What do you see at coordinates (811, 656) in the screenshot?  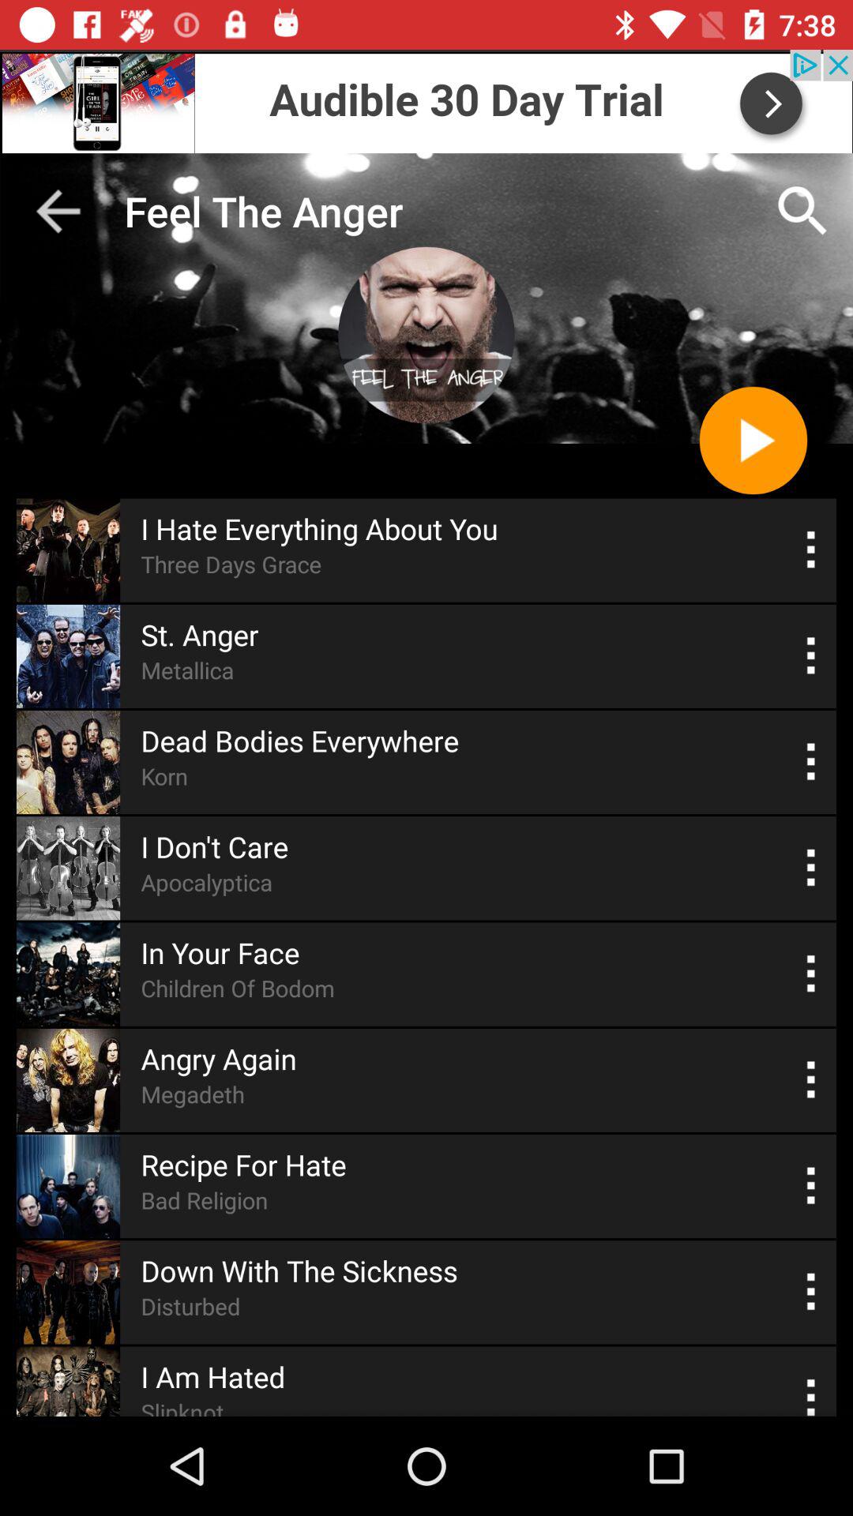 I see `select the option menu which is beside the st anger` at bounding box center [811, 656].